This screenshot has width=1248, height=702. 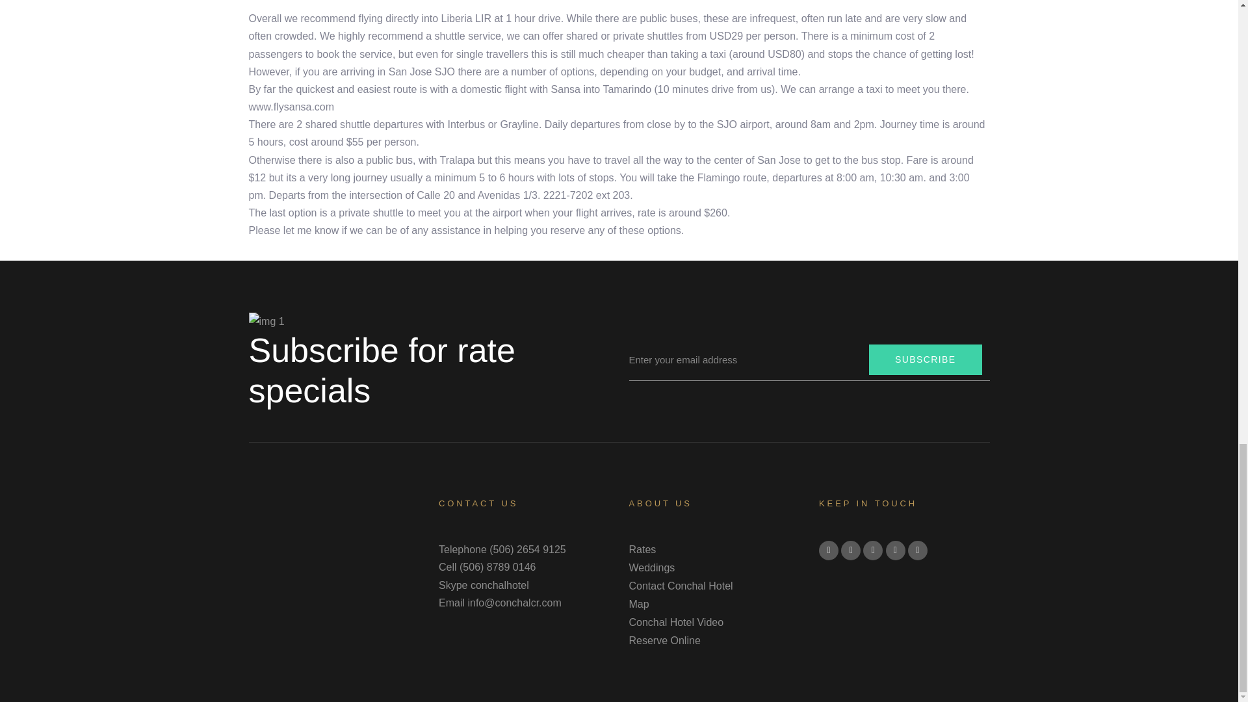 What do you see at coordinates (266, 321) in the screenshot?
I see `img 1` at bounding box center [266, 321].